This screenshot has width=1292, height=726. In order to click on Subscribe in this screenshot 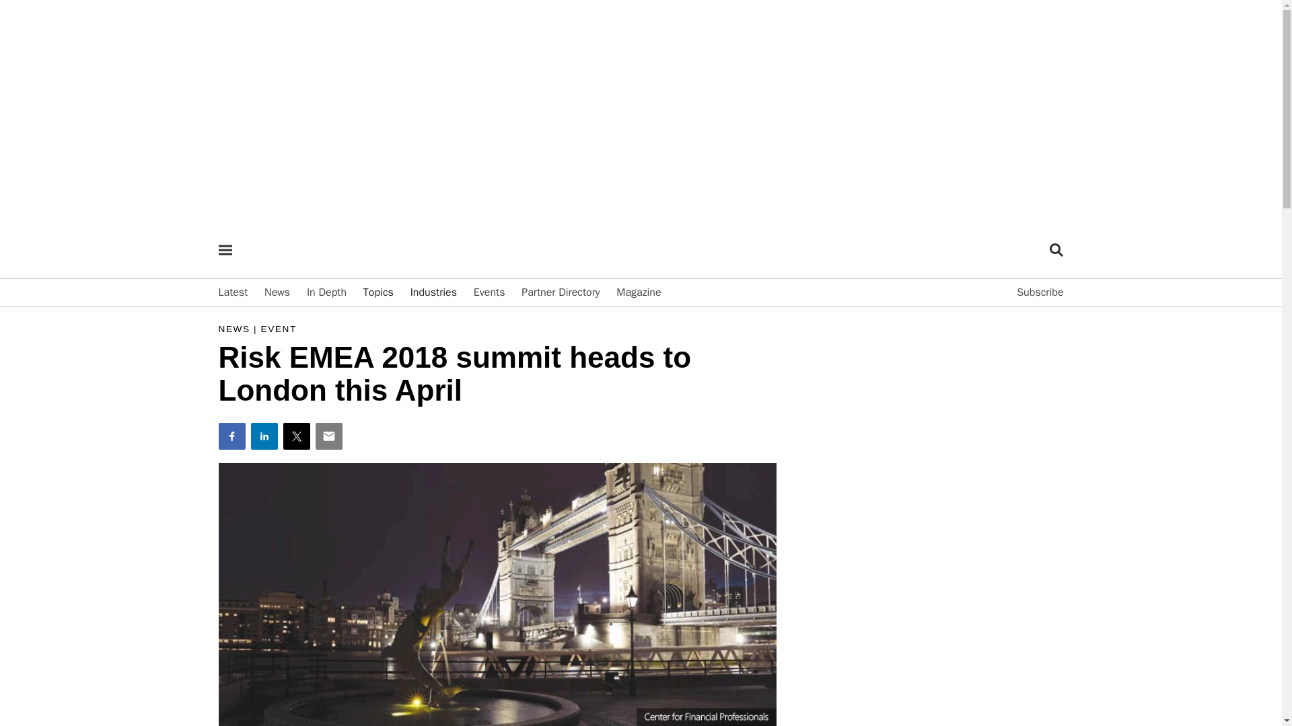, I will do `click(1040, 292)`.